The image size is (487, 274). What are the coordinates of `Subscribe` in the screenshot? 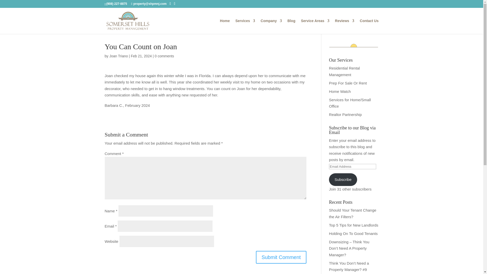 It's located at (343, 180).